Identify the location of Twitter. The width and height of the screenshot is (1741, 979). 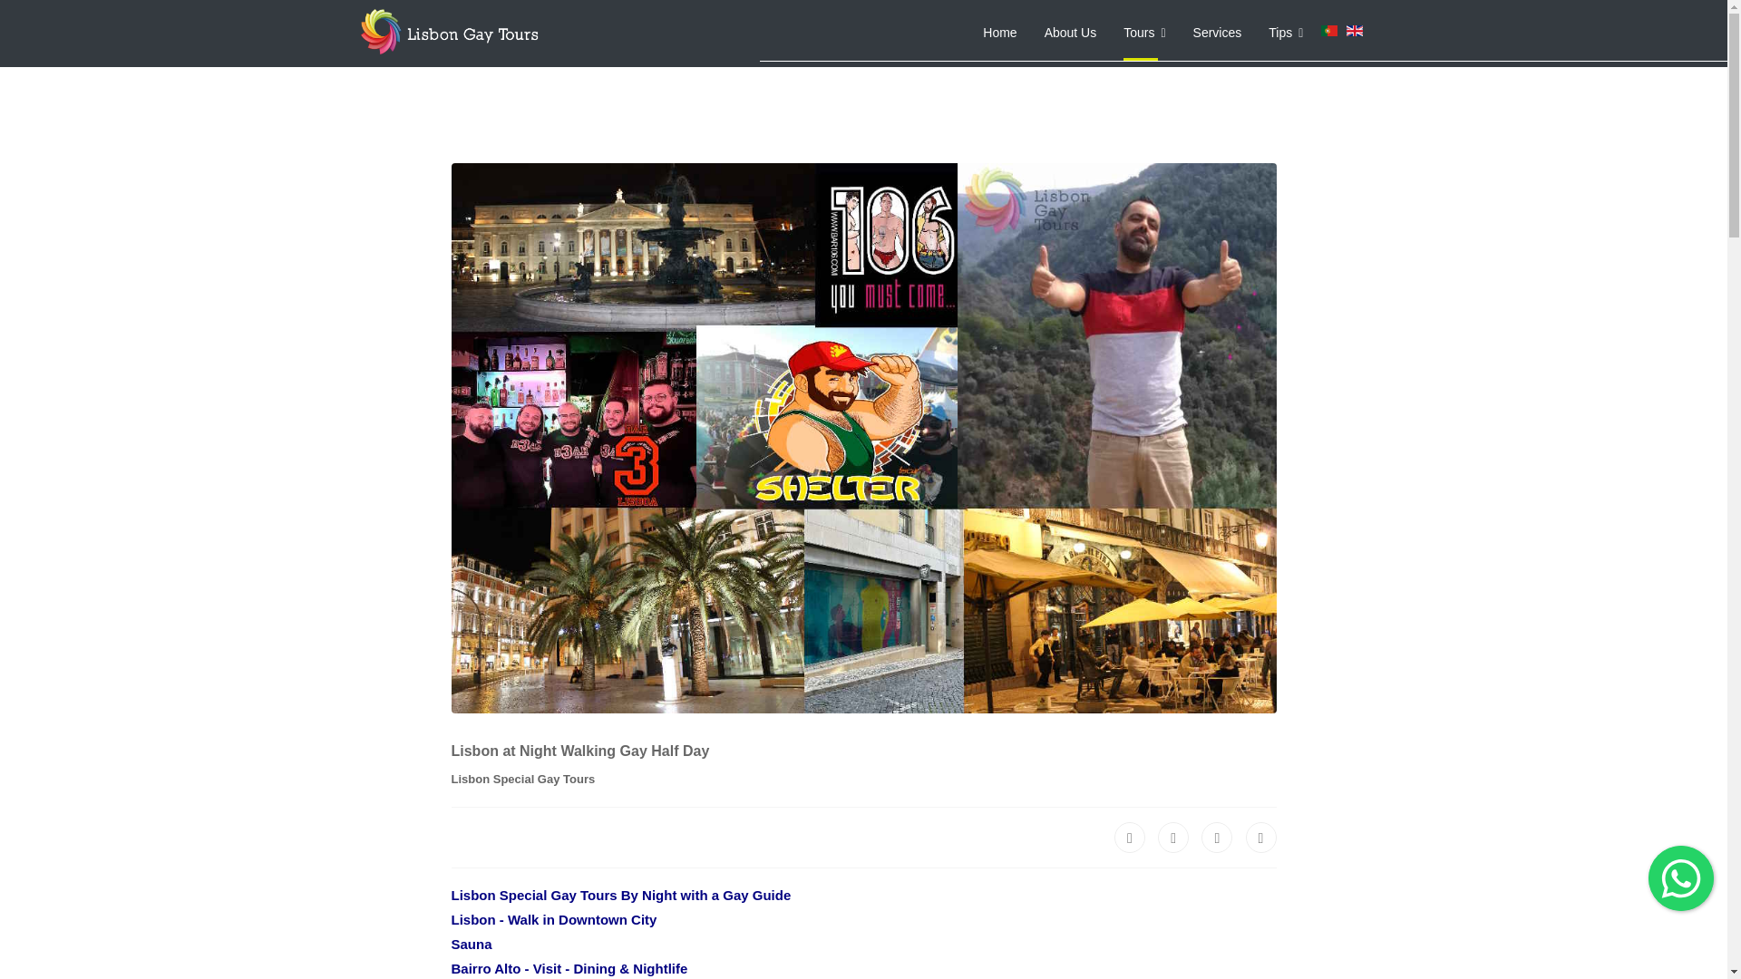
(1173, 838).